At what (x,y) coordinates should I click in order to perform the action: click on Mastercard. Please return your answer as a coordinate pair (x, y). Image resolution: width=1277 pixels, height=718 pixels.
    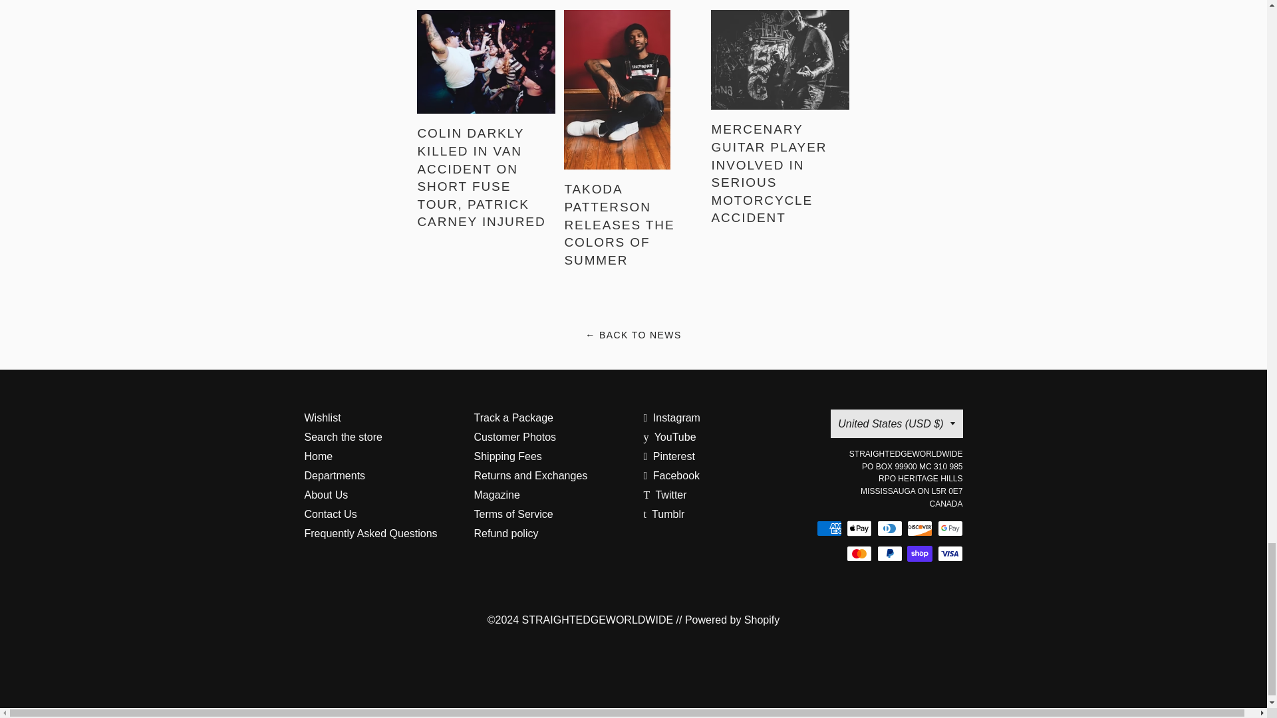
    Looking at the image, I should click on (859, 553).